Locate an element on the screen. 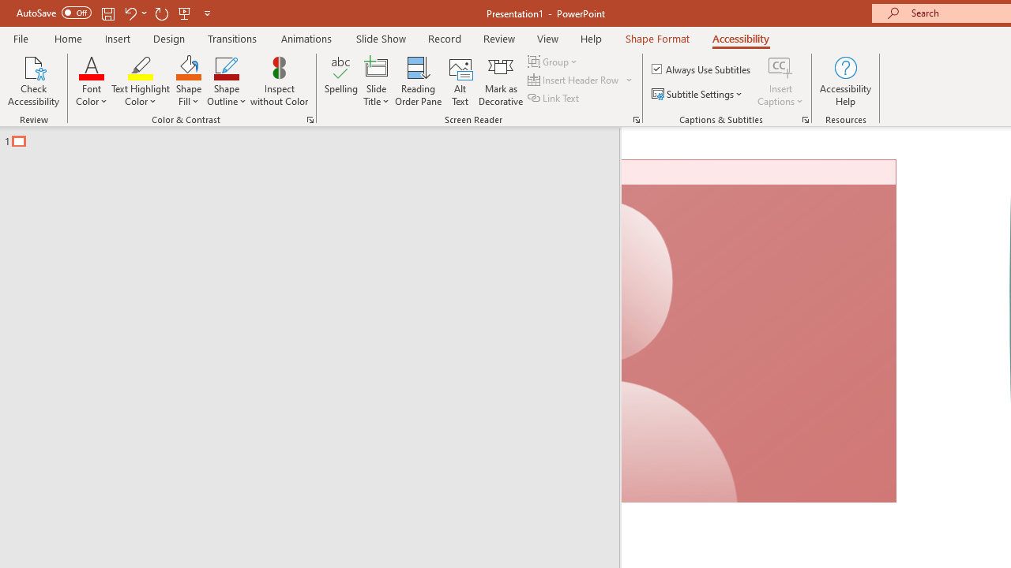 The image size is (1011, 568). Accessibility Help is located at coordinates (845, 80).